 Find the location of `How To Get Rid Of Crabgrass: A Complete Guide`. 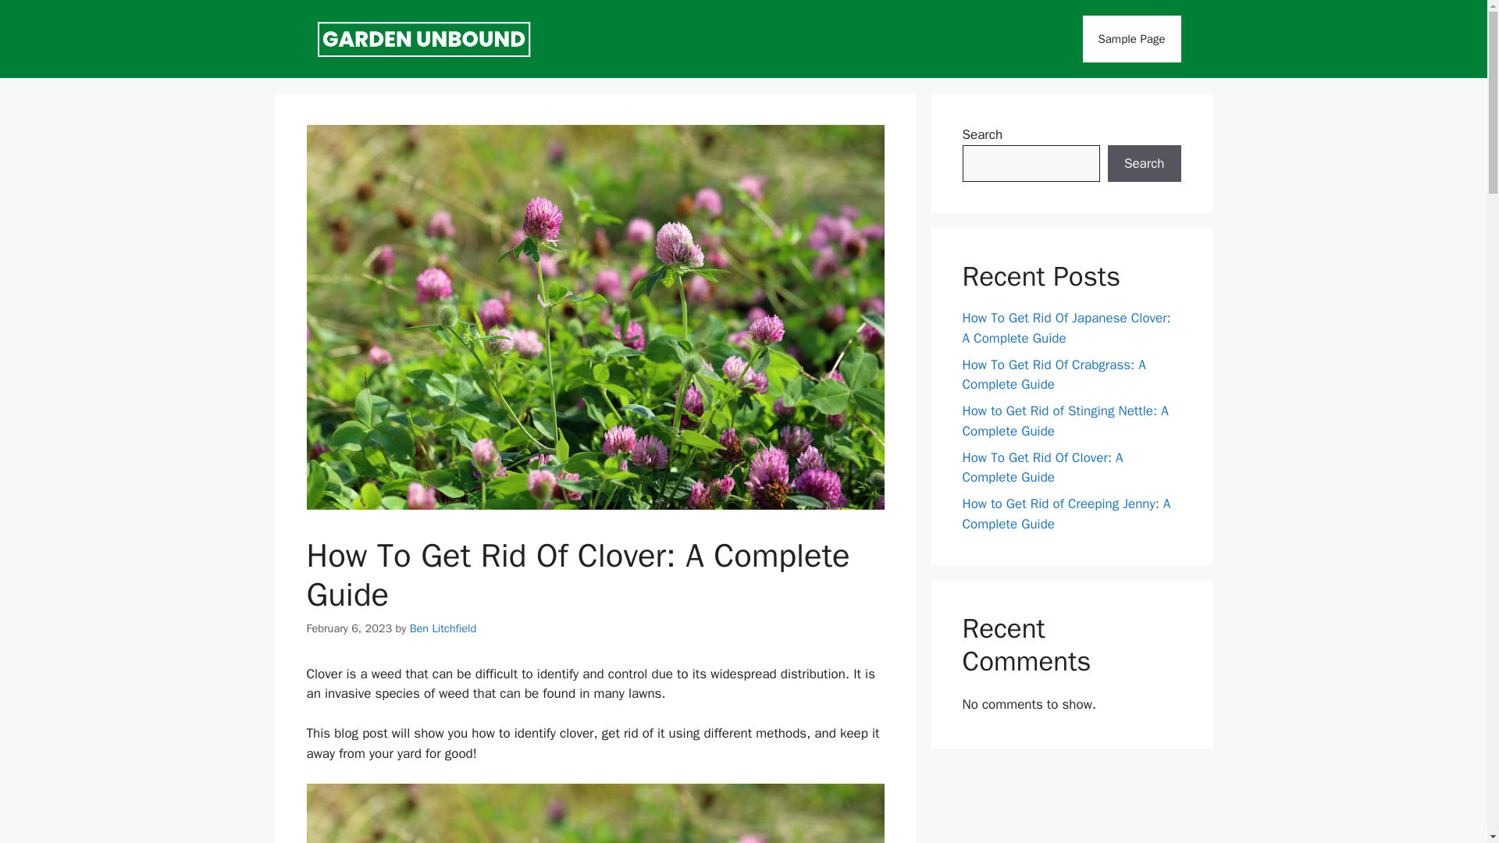

How To Get Rid Of Crabgrass: A Complete Guide is located at coordinates (1053, 374).